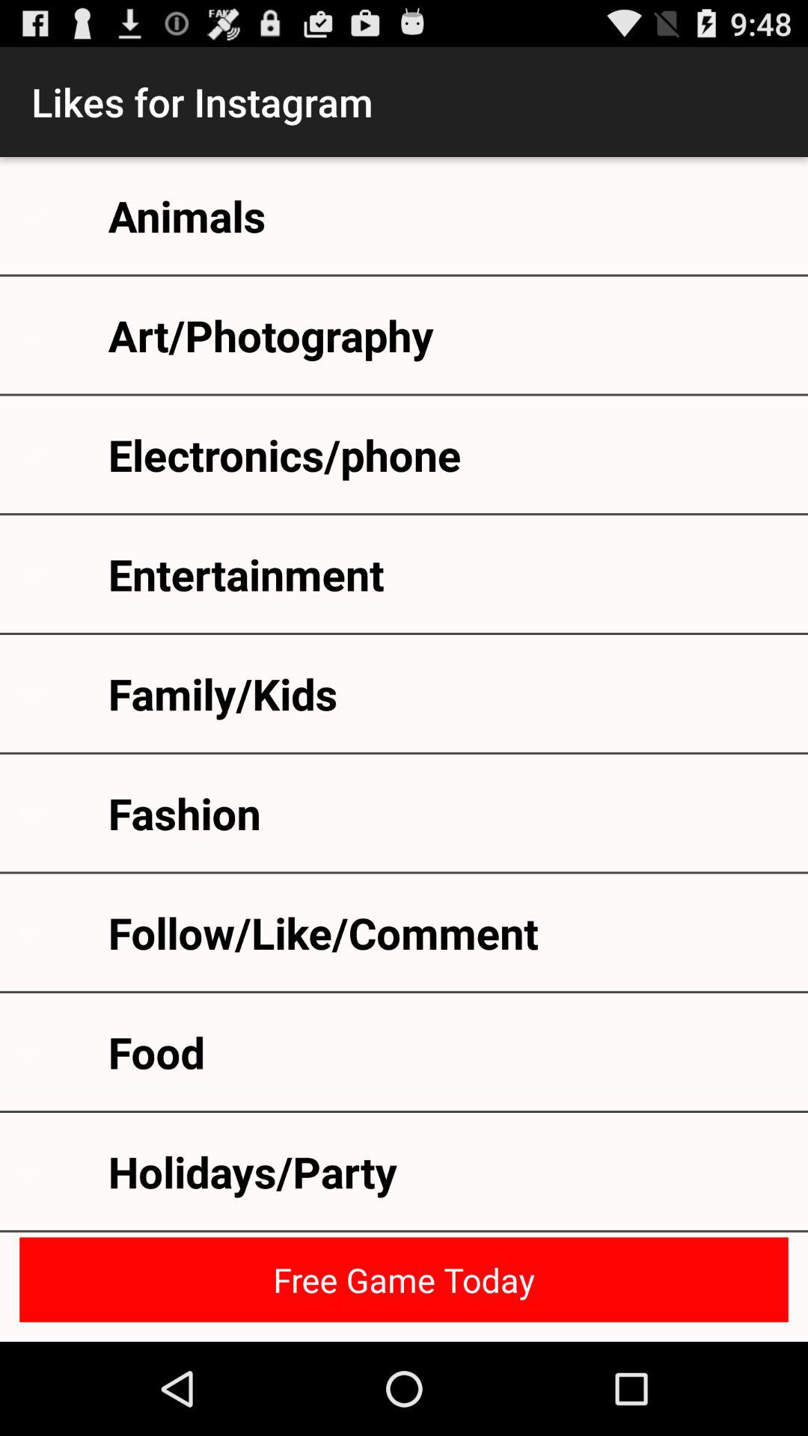 This screenshot has height=1436, width=808. I want to click on press the free game today, so click(404, 1279).